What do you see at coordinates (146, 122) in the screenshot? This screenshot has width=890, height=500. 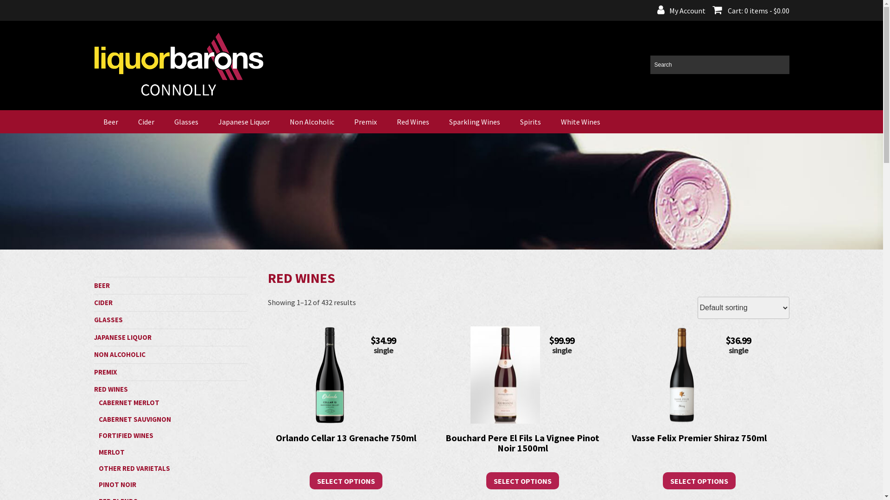 I see `Cider` at bounding box center [146, 122].